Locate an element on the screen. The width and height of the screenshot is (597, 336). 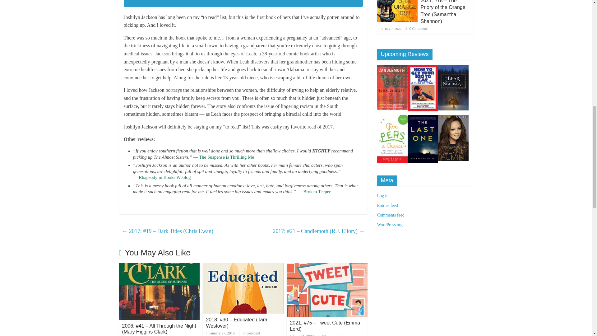
January 27, 2019 is located at coordinates (220, 333).